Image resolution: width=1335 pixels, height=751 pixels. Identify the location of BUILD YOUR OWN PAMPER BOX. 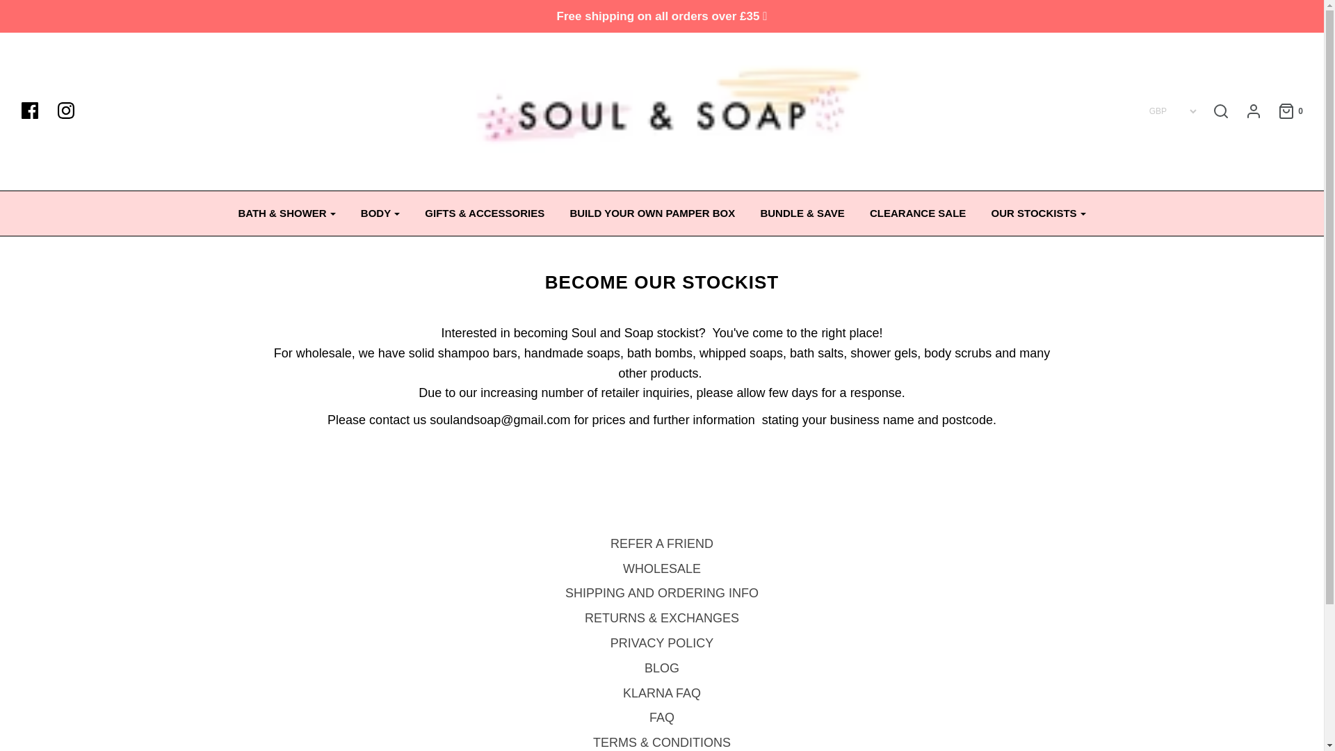
(652, 213).